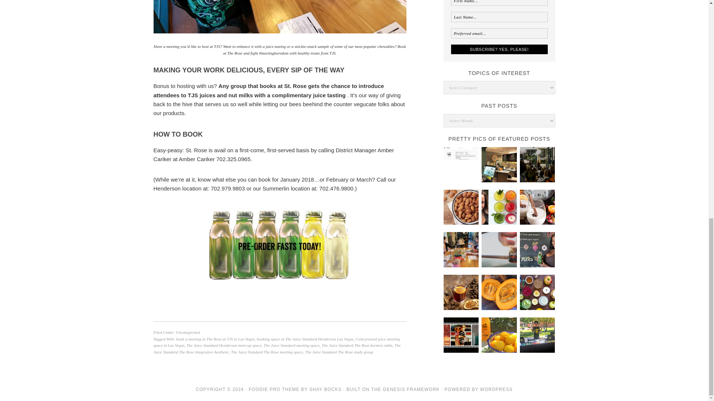 The height and width of the screenshot is (401, 714). What do you see at coordinates (339, 352) in the screenshot?
I see `The Juice Standard The Rose study group` at bounding box center [339, 352].